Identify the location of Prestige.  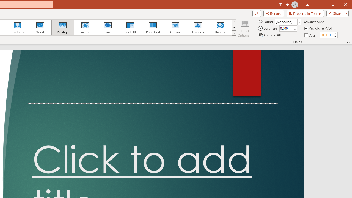
(62, 28).